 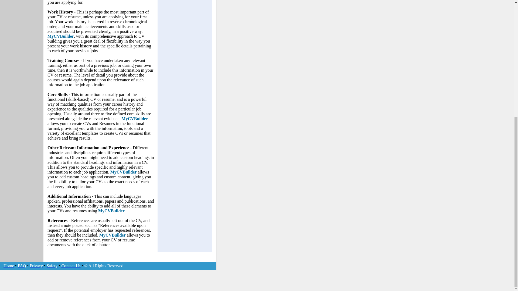 I want to click on FAQ, so click(x=22, y=266).